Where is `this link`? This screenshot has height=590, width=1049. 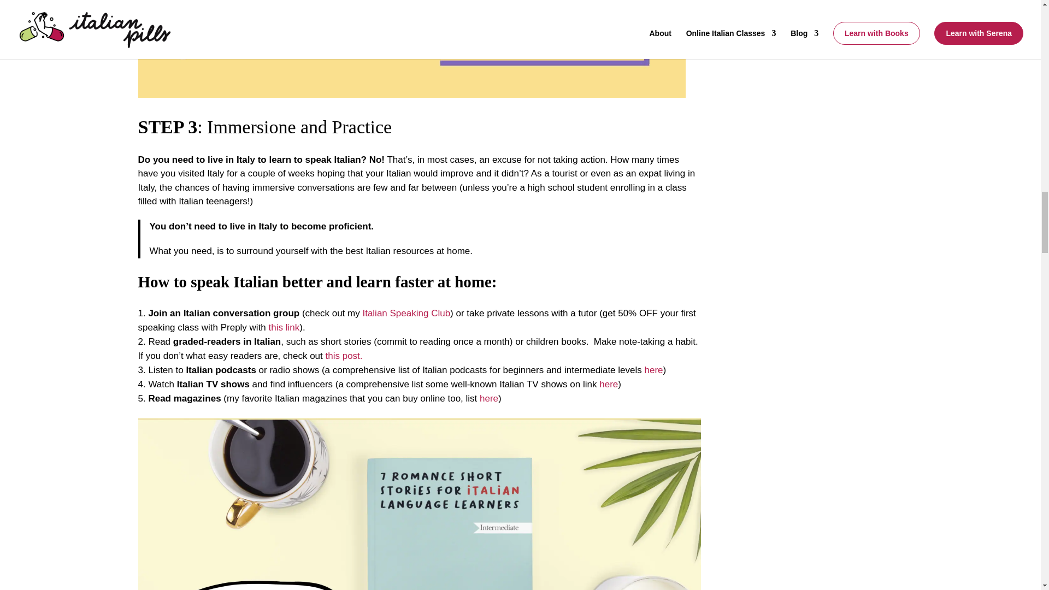 this link is located at coordinates (284, 327).